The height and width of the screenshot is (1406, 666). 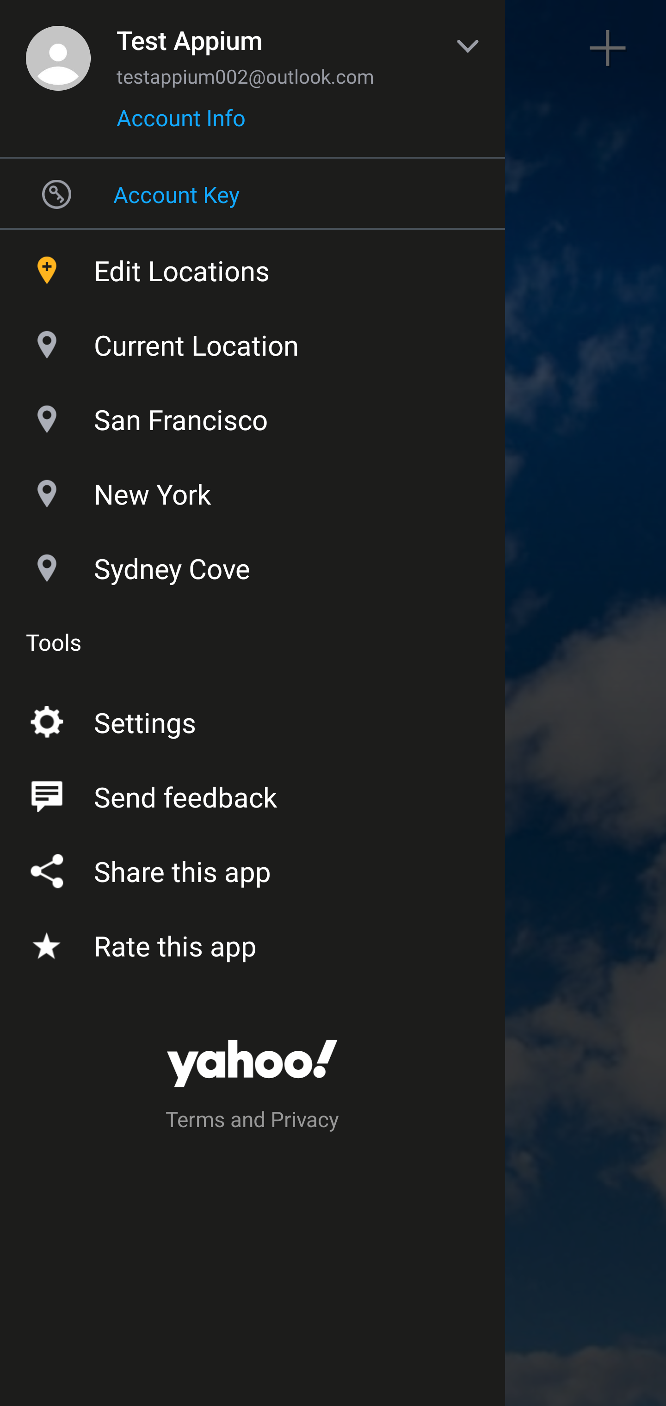 What do you see at coordinates (253, 415) in the screenshot?
I see `San Francisco` at bounding box center [253, 415].